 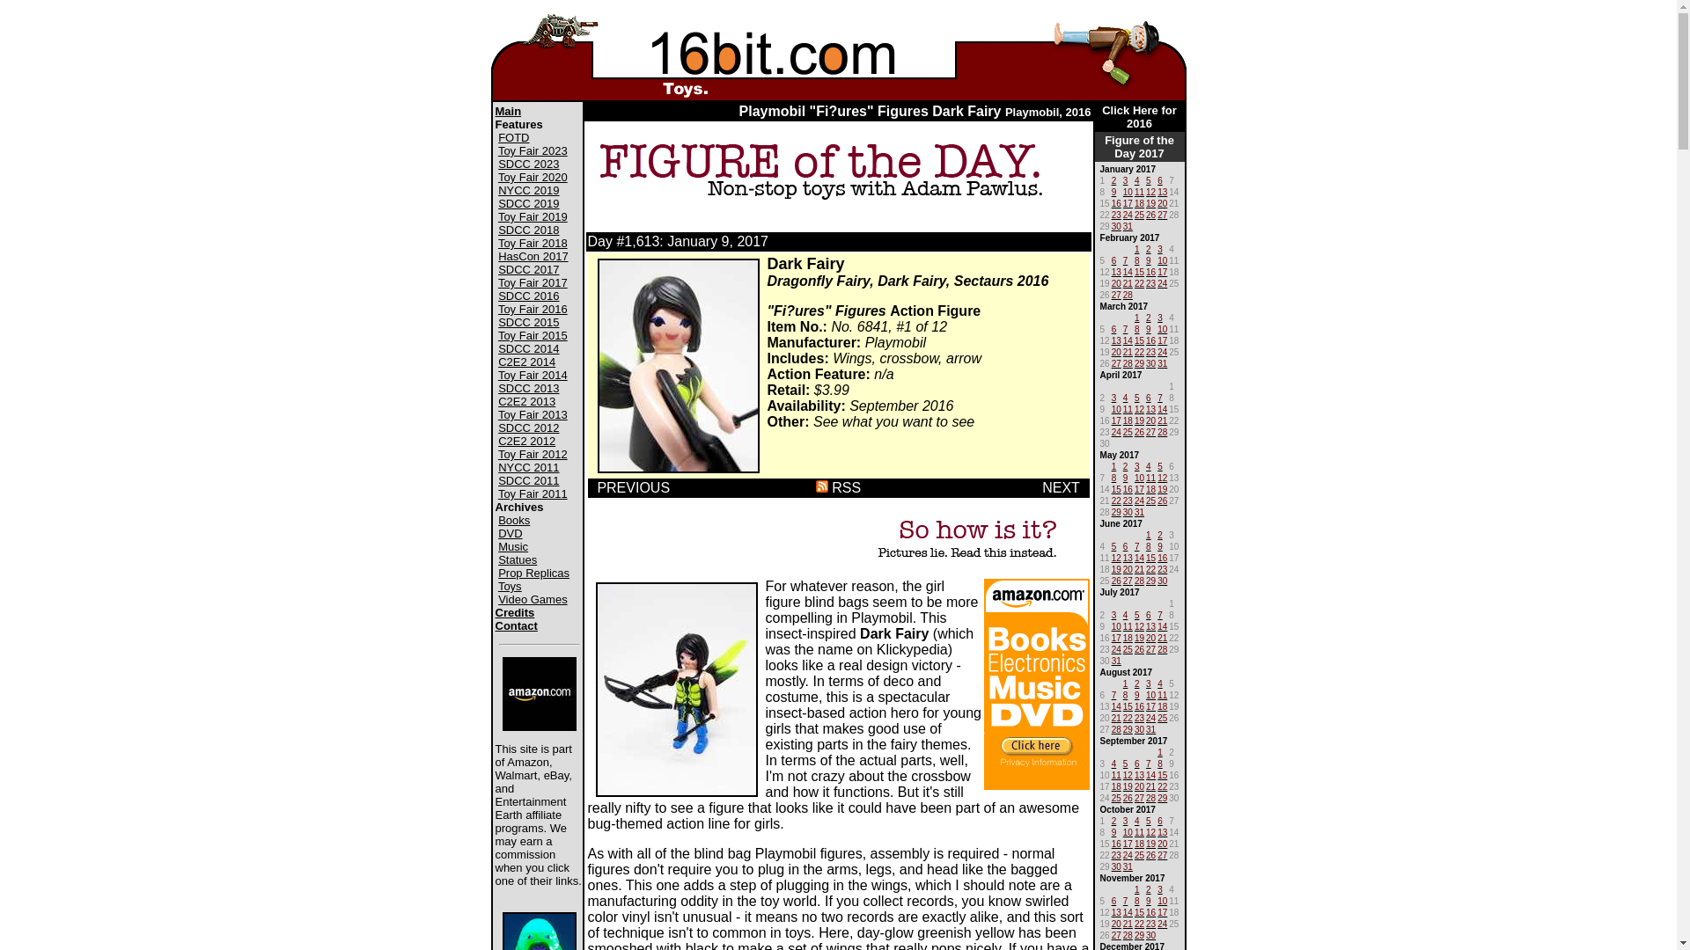 What do you see at coordinates (1151, 431) in the screenshot?
I see `27` at bounding box center [1151, 431].